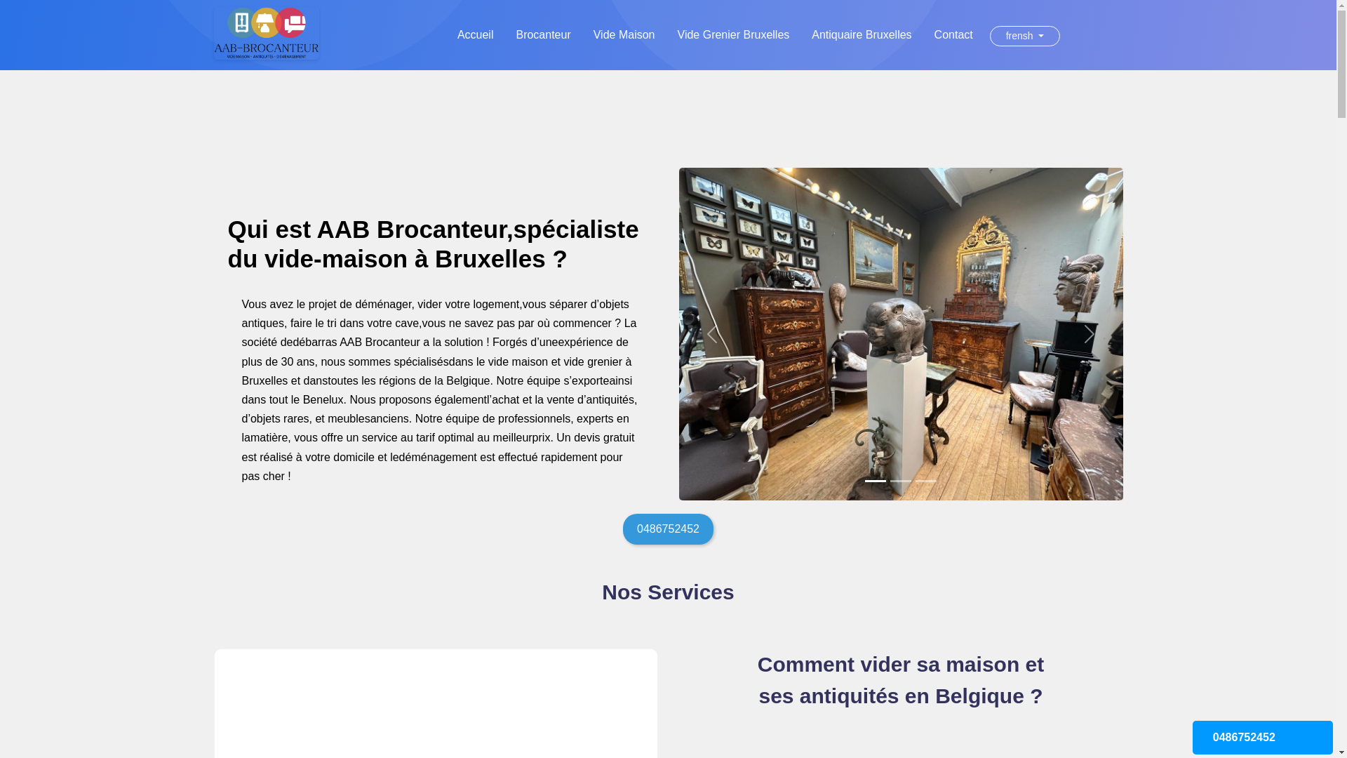 This screenshot has width=1347, height=758. I want to click on frensh, so click(1025, 36).